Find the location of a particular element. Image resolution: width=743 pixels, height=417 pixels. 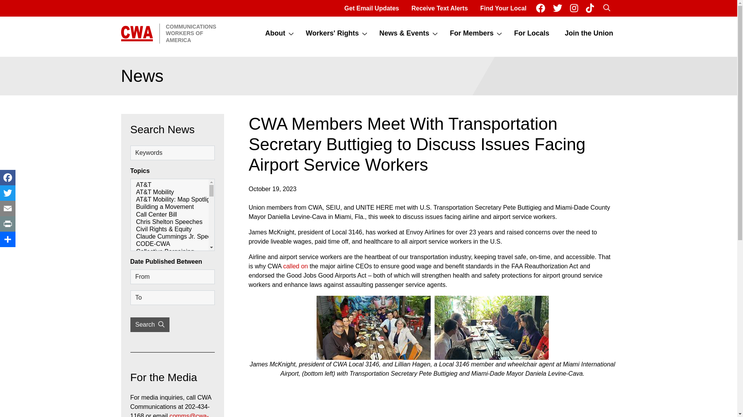

For Members is located at coordinates (168, 33).